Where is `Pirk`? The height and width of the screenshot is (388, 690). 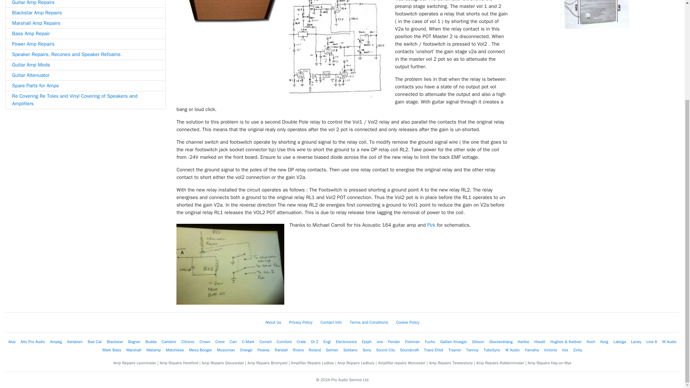
Pirk is located at coordinates (431, 224).